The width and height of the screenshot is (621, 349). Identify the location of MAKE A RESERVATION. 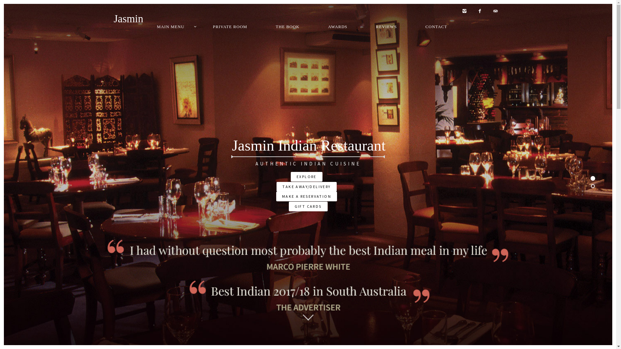
(307, 196).